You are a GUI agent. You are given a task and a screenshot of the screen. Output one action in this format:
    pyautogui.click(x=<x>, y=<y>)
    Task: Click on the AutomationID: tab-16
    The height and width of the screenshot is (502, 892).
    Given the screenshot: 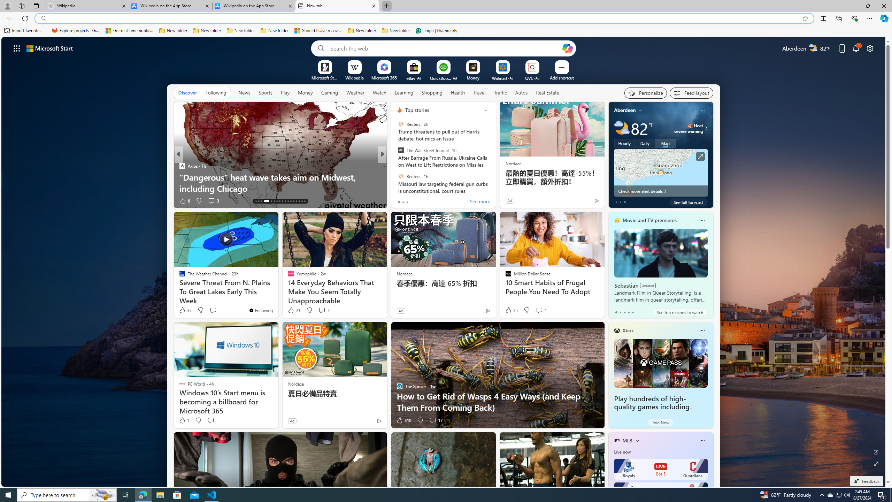 What is the action you would take?
    pyautogui.click(x=264, y=201)
    